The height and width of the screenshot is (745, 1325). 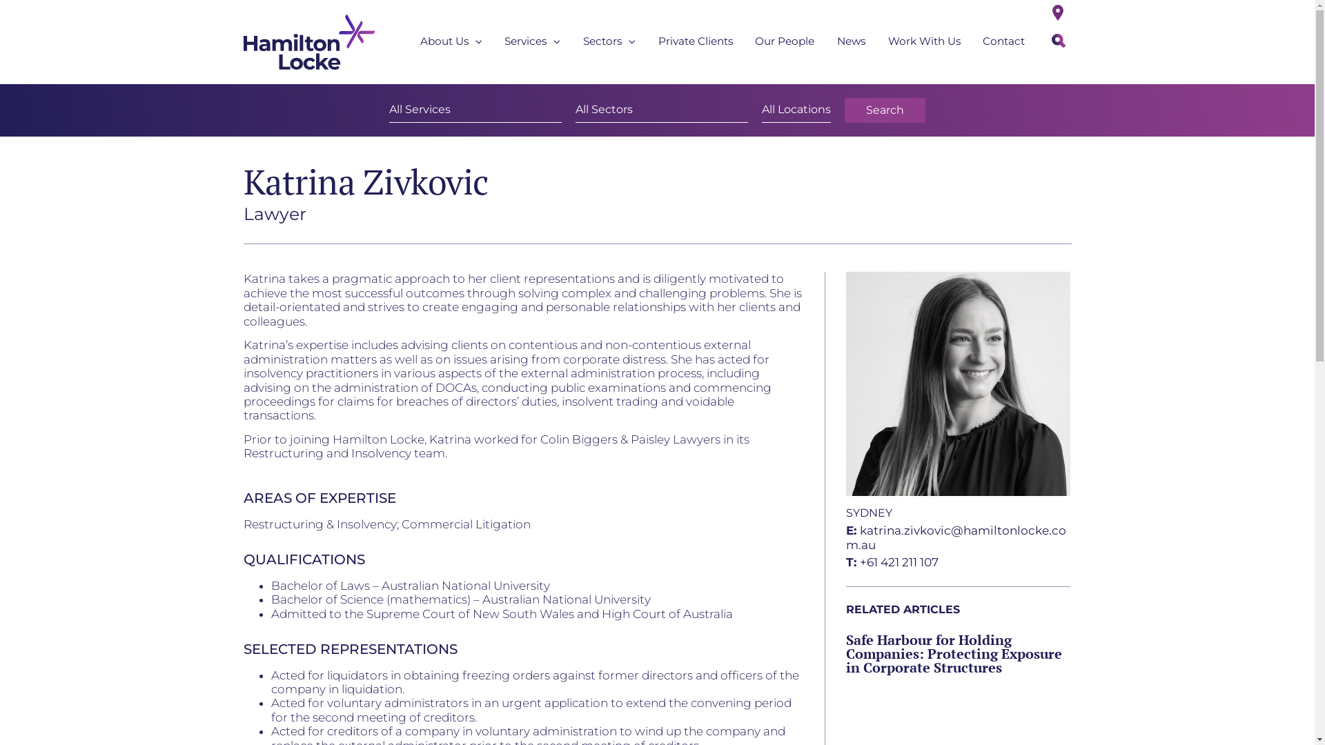 What do you see at coordinates (958, 537) in the screenshot?
I see `E:katrina.zivkovic@hamiltonlocke.com.au` at bounding box center [958, 537].